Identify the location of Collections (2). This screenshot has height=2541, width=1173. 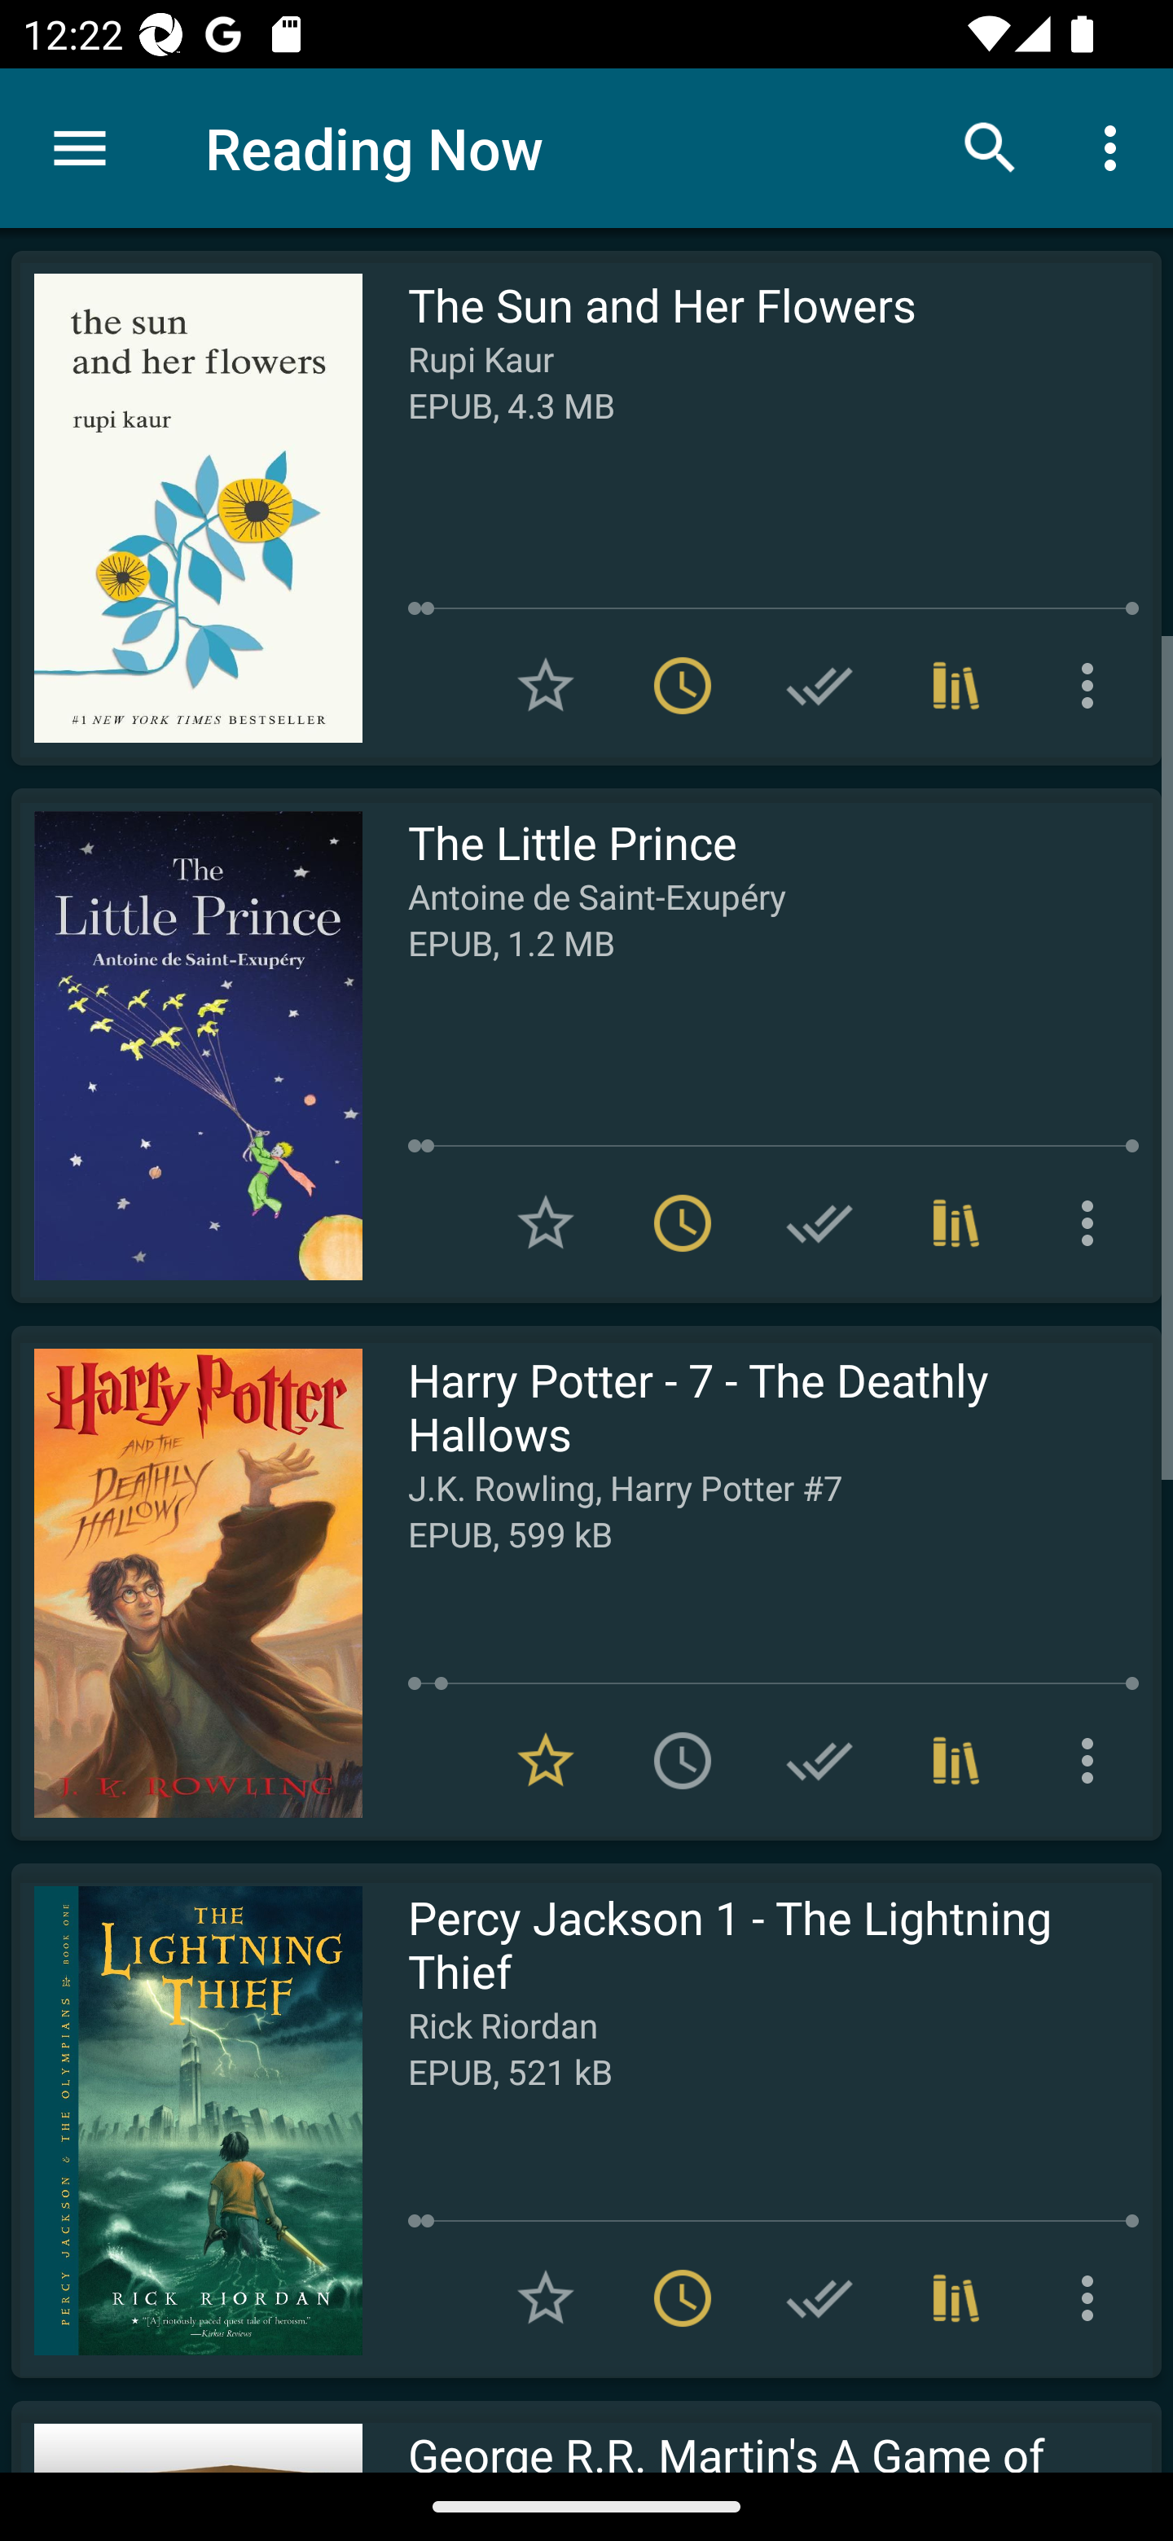
(956, 1761).